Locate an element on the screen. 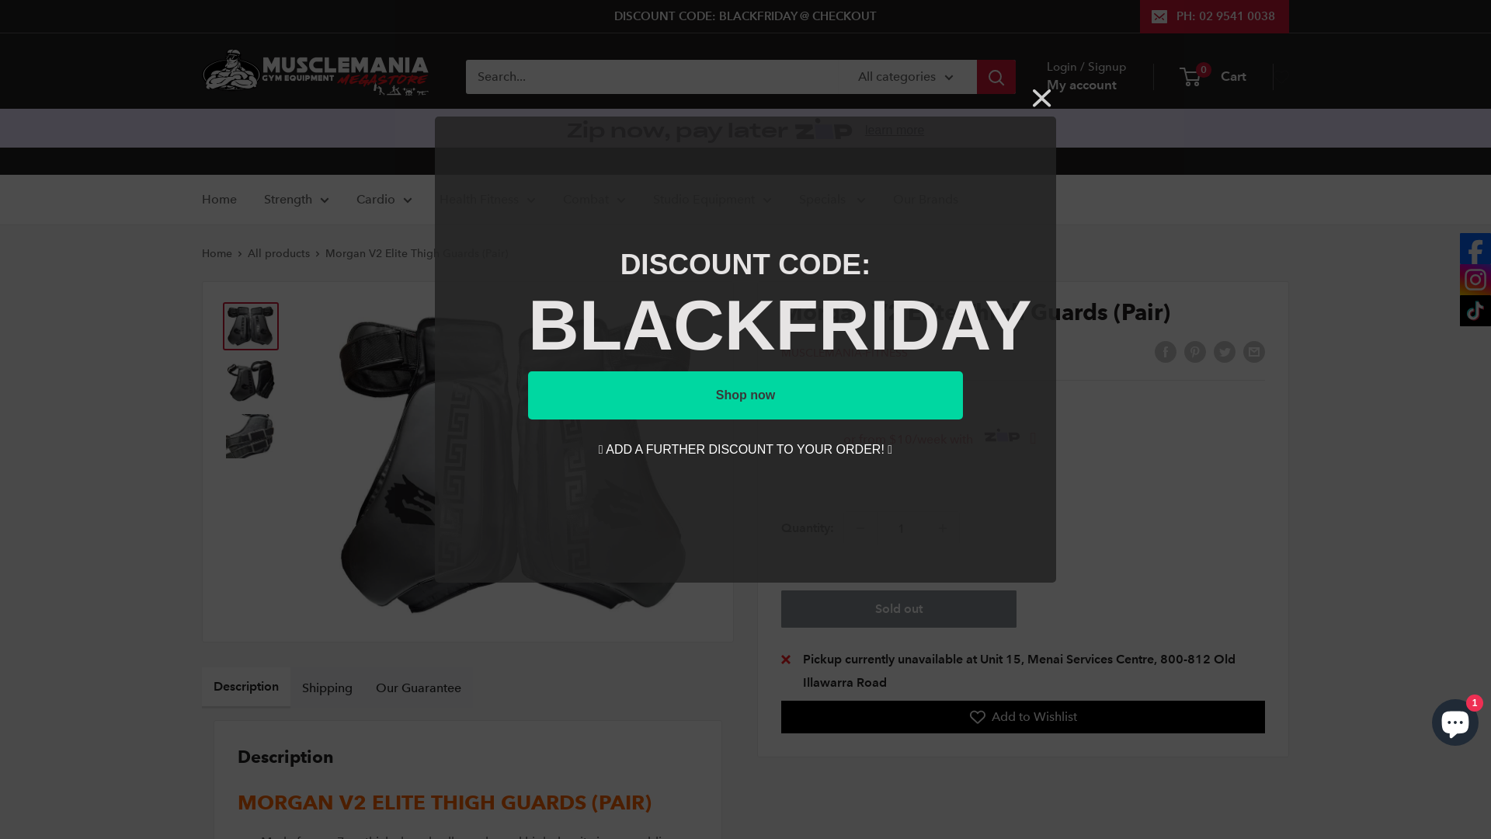 The image size is (1491, 839). Musclemania Fitness MegaStore is located at coordinates (318, 77).